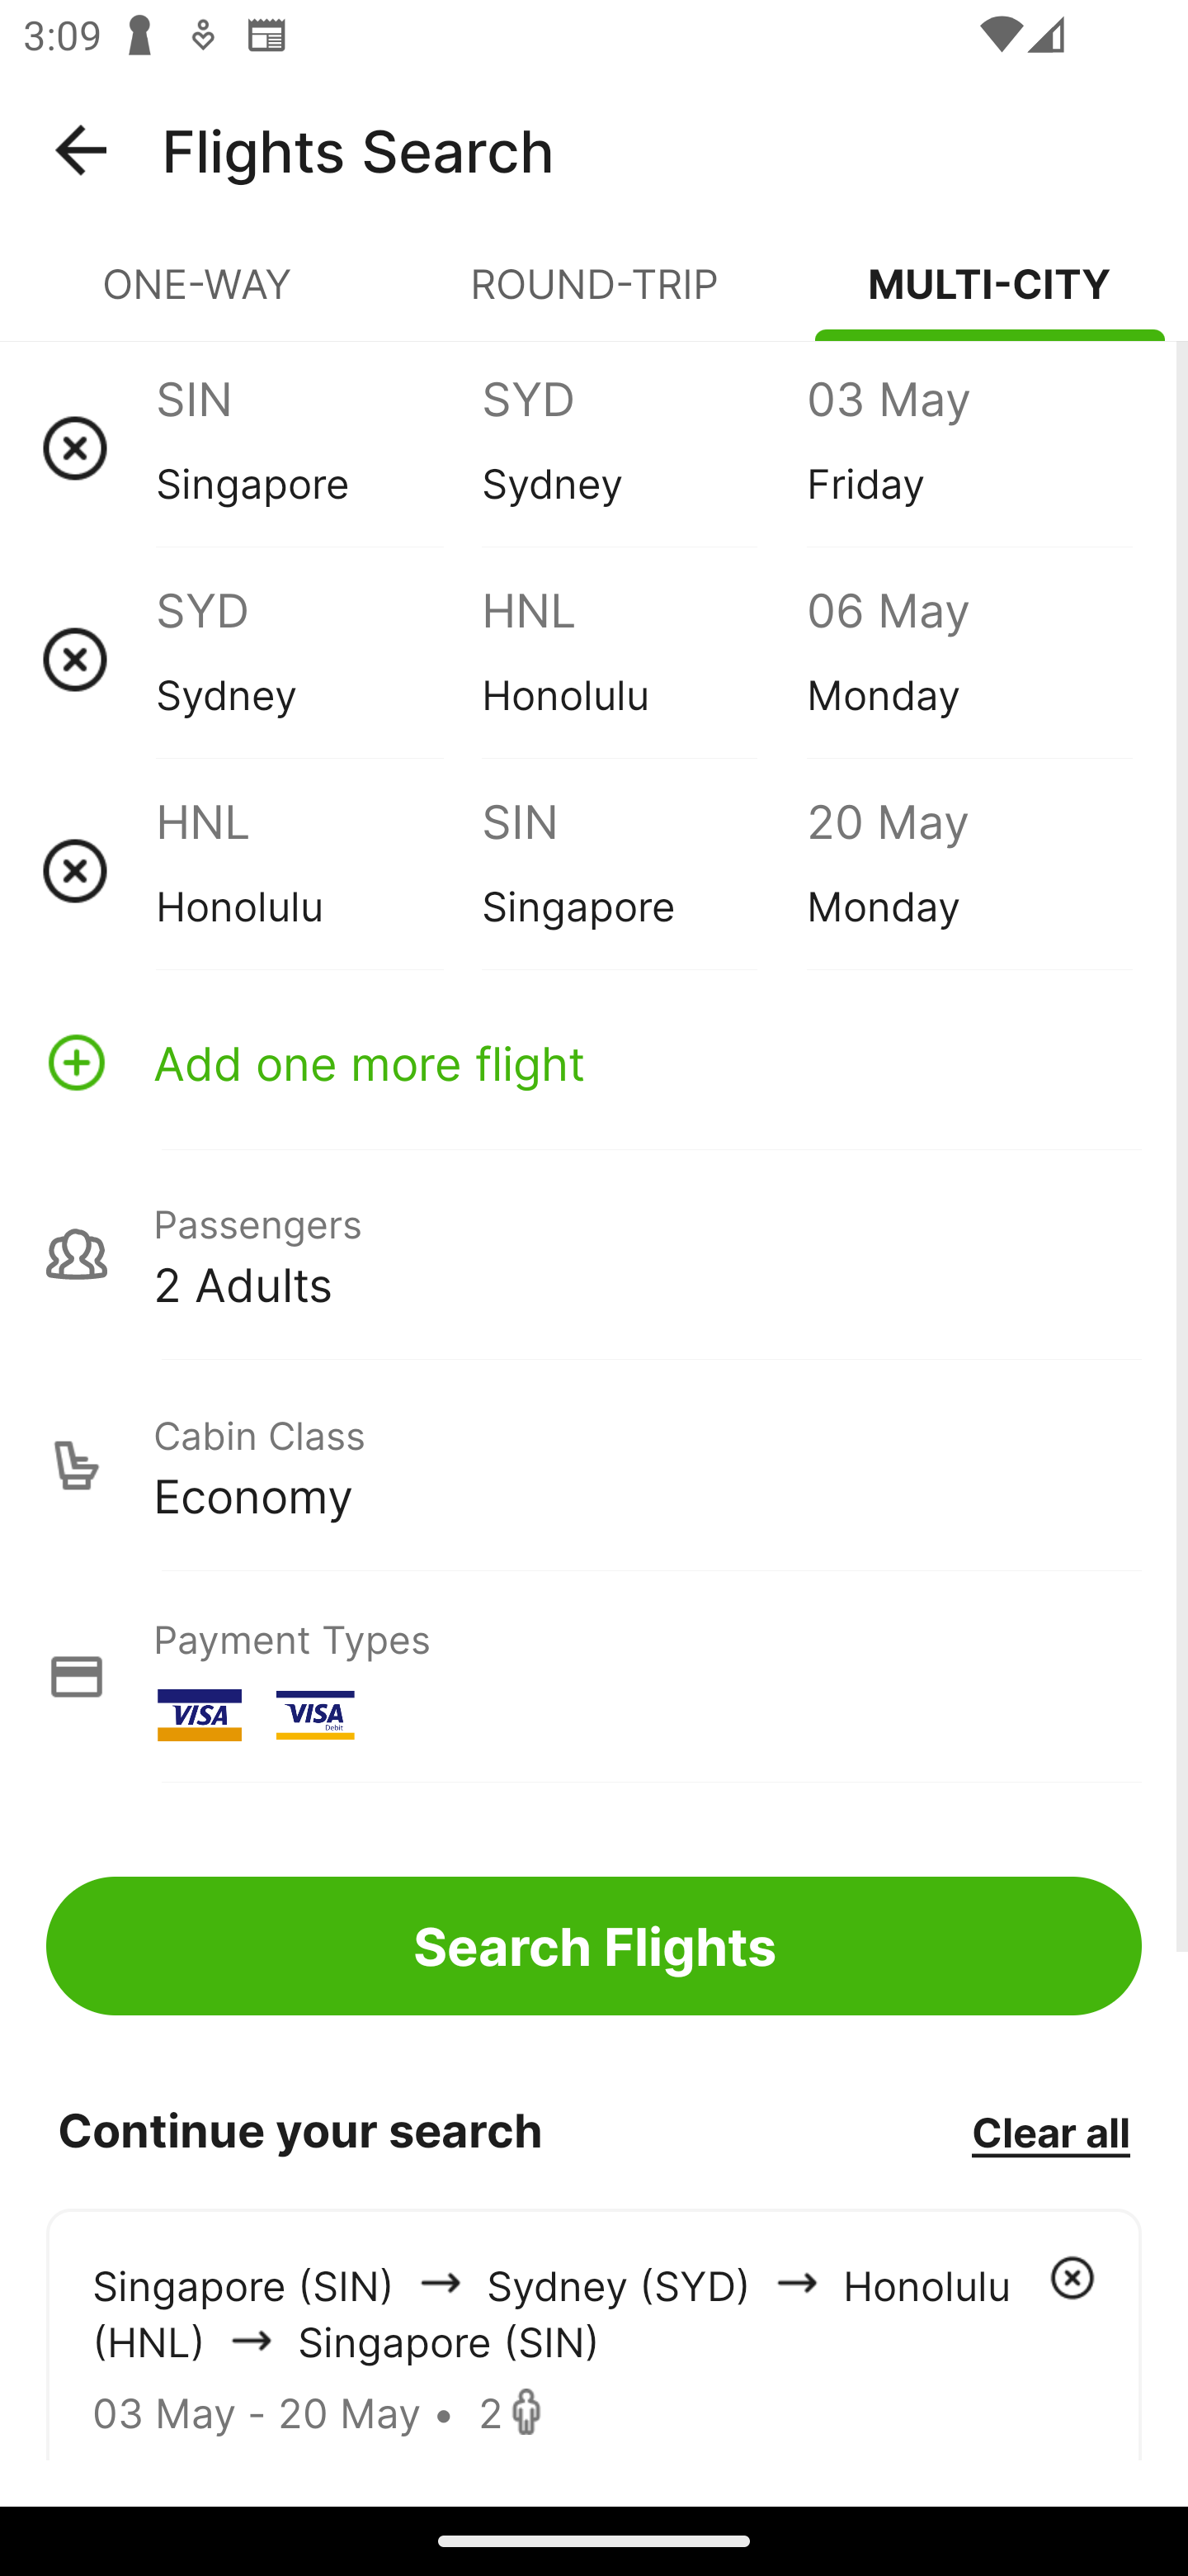 The width and height of the screenshot is (1188, 2576). What do you see at coordinates (643, 870) in the screenshot?
I see `SIN Singapore` at bounding box center [643, 870].